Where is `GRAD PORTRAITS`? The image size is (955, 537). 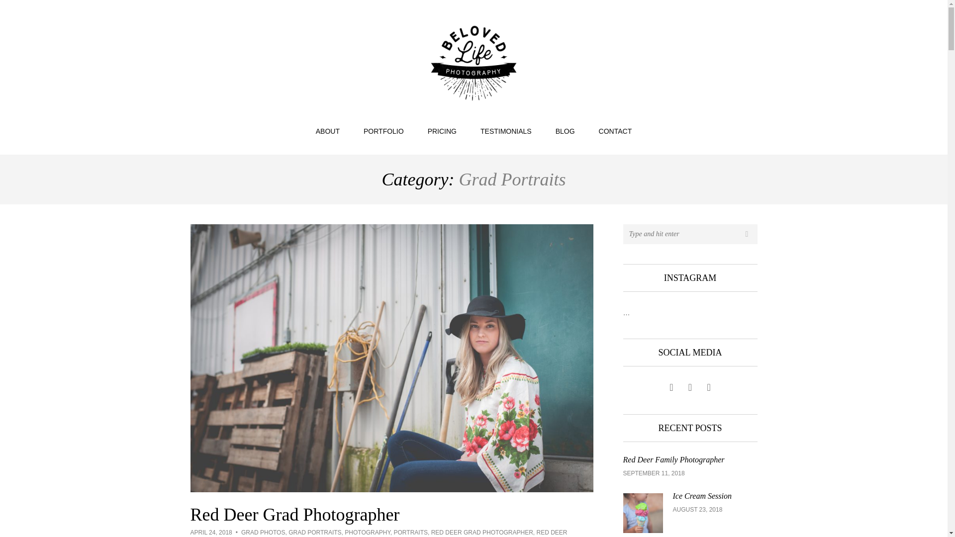 GRAD PORTRAITS is located at coordinates (314, 532).